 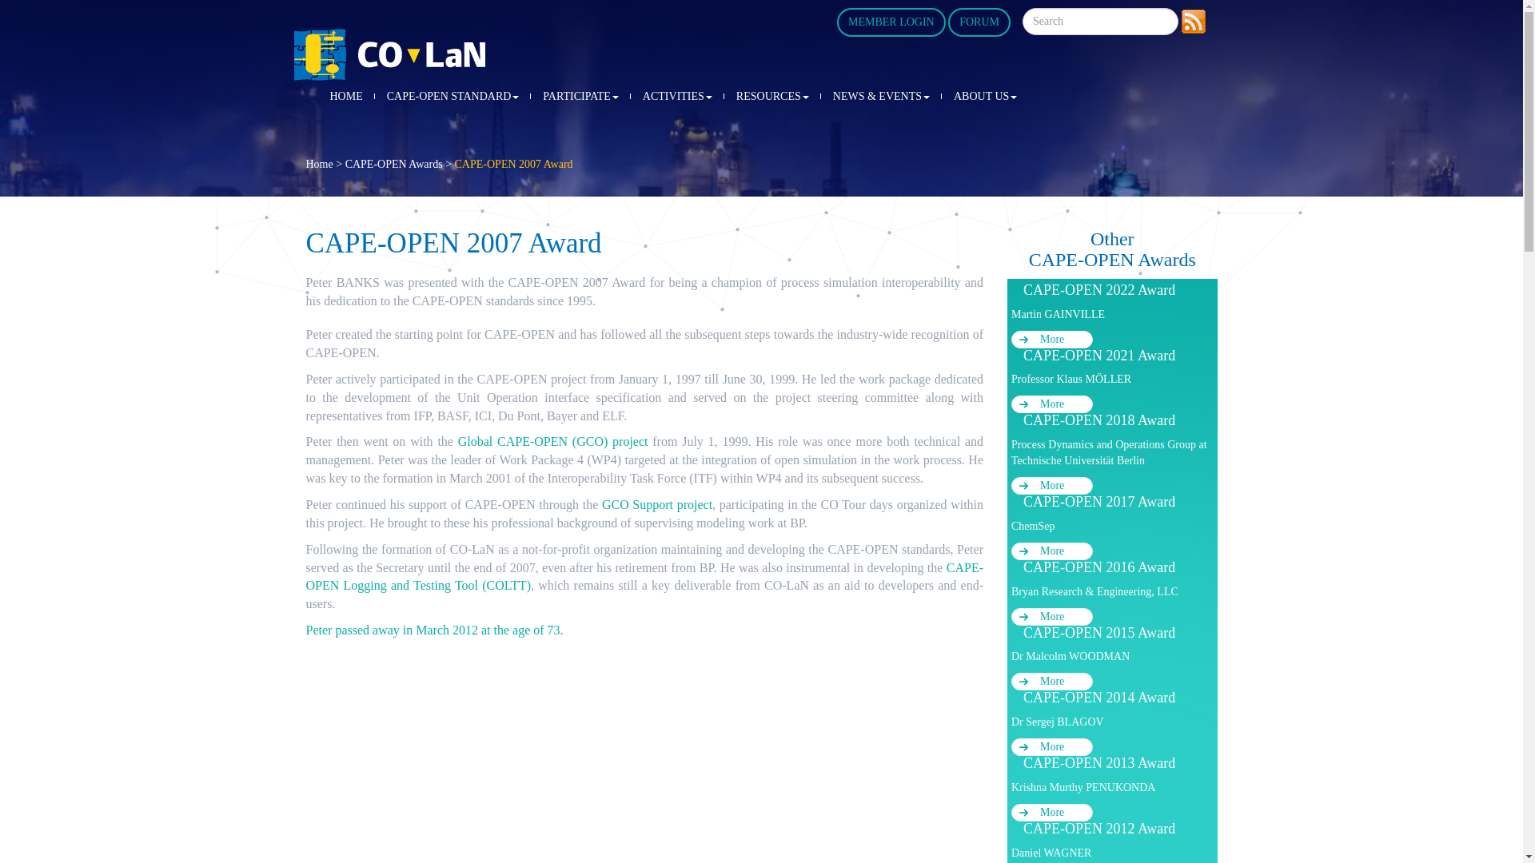 What do you see at coordinates (678, 97) in the screenshot?
I see `ACTIVITIES` at bounding box center [678, 97].